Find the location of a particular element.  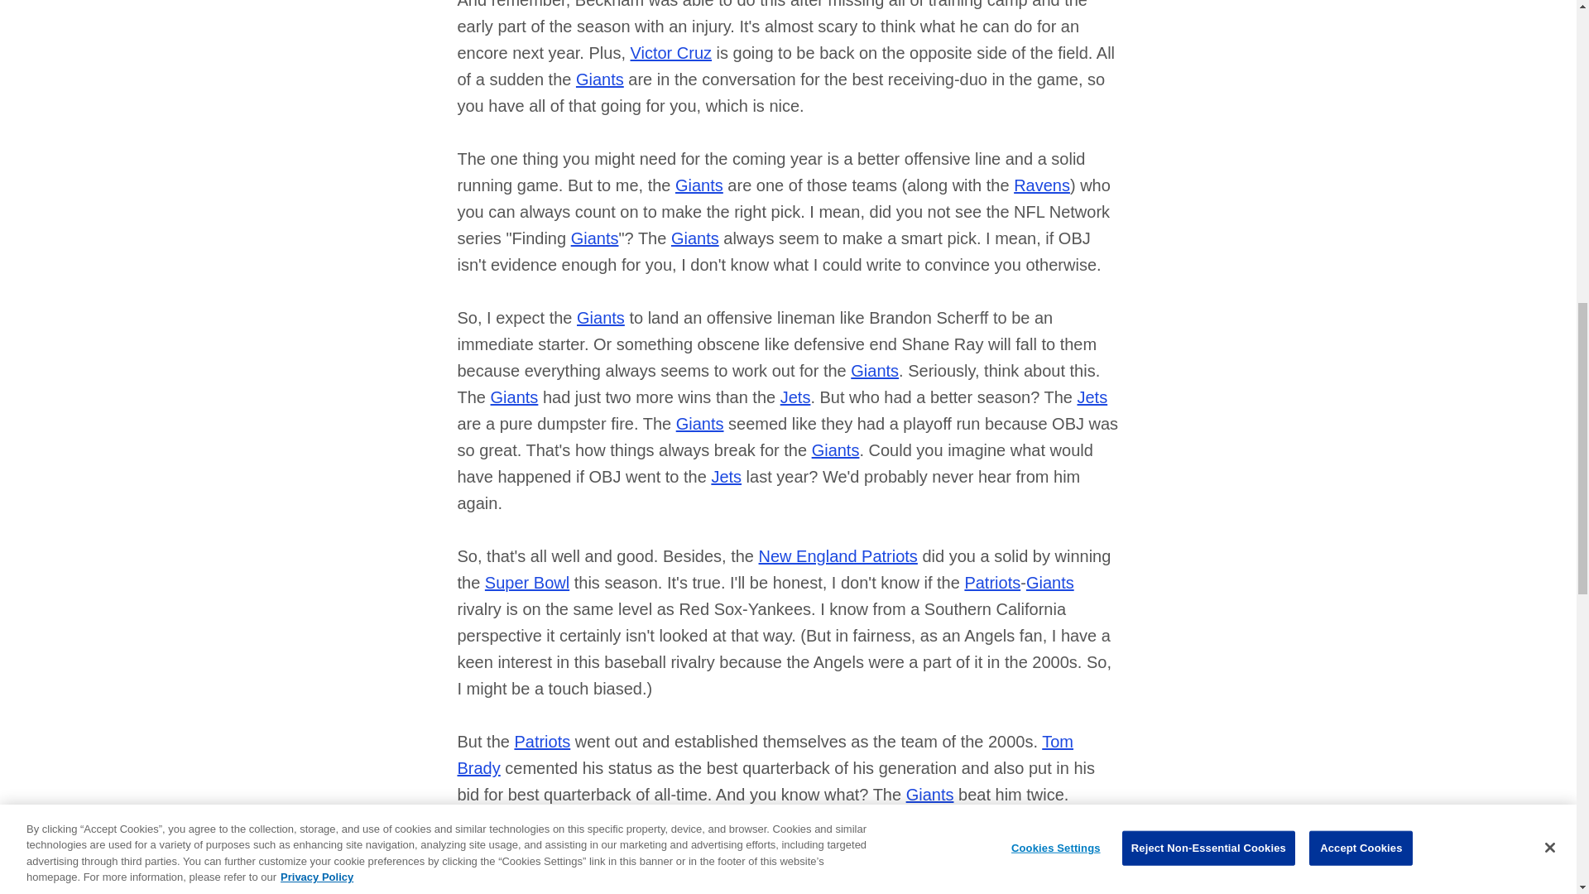

Patriots is located at coordinates (554, 892).